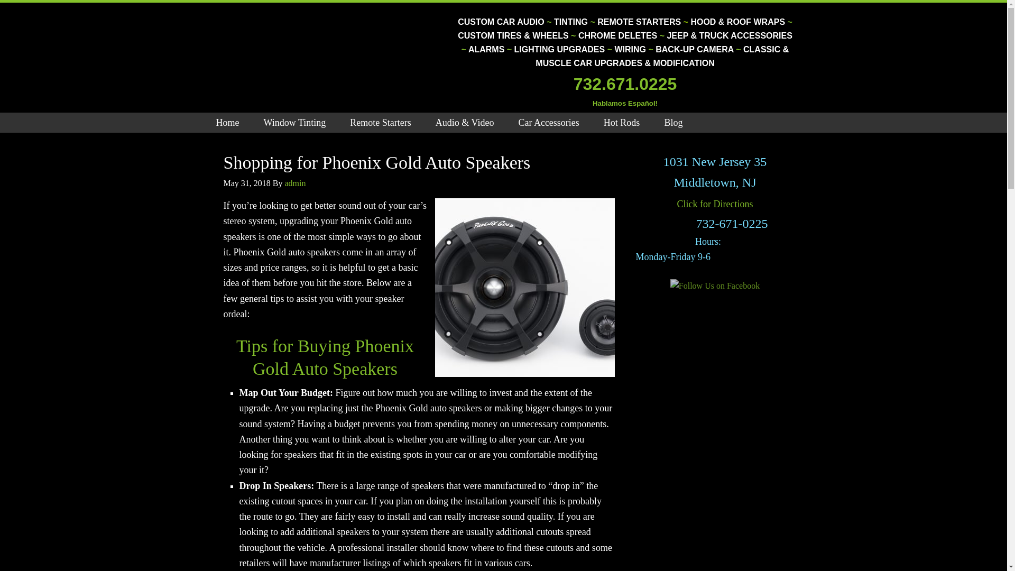  Describe the element at coordinates (381, 122) in the screenshot. I see `Remote Starters` at that location.